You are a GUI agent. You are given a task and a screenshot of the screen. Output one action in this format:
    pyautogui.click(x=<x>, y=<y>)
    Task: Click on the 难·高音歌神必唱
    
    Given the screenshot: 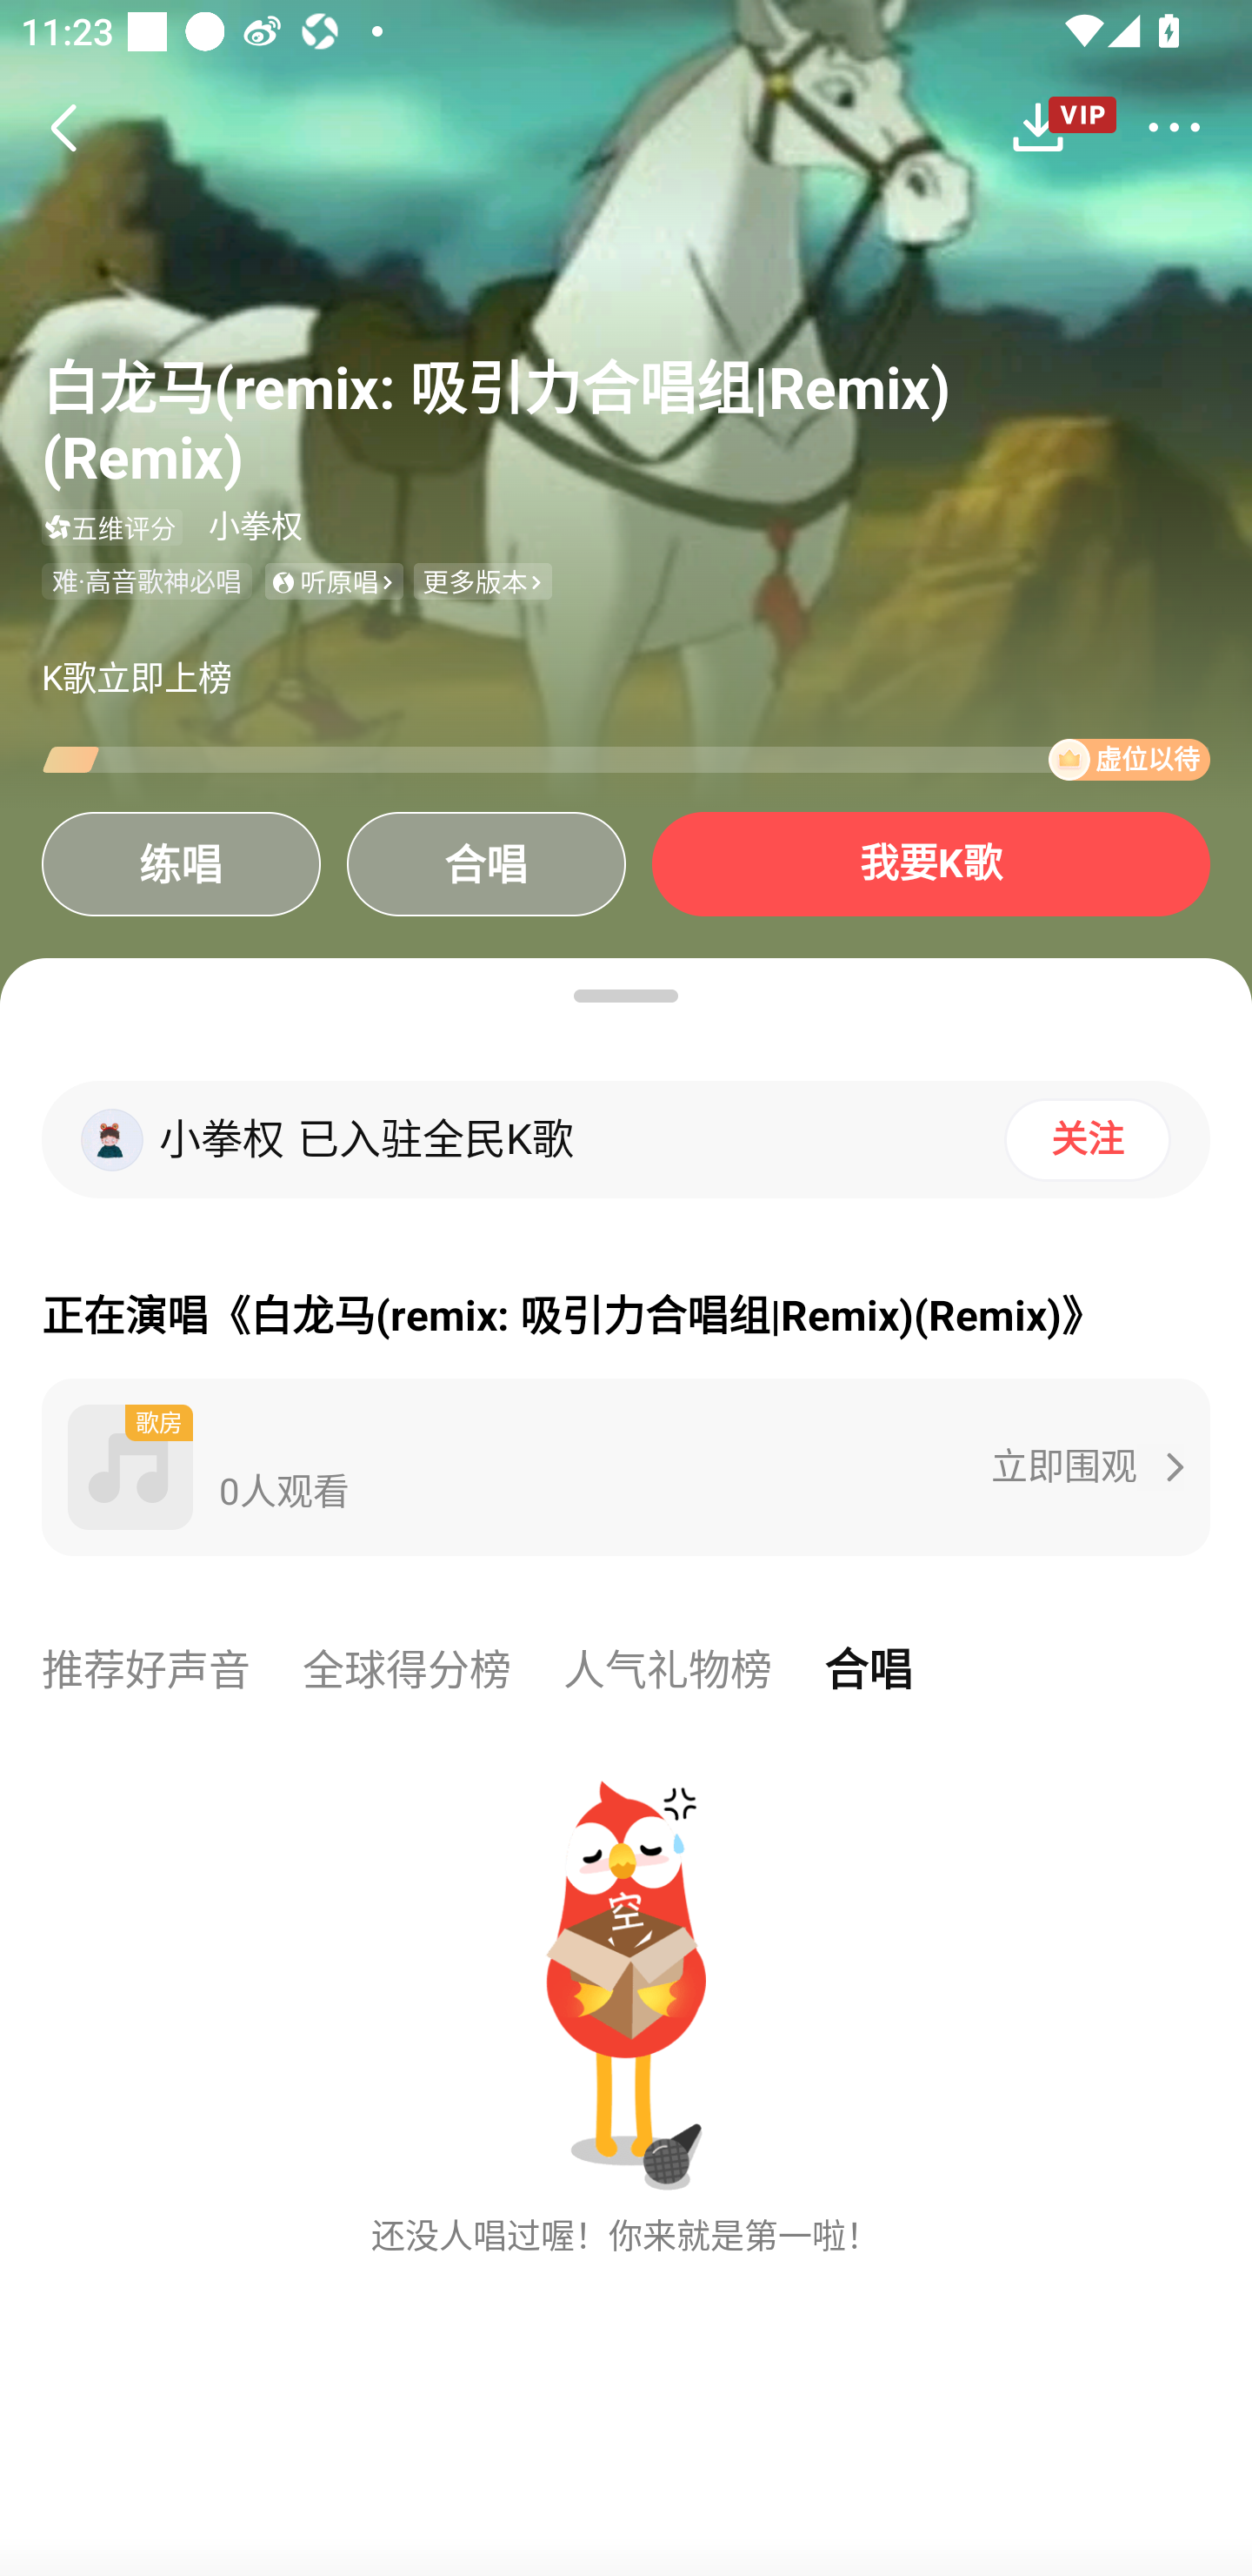 What is the action you would take?
    pyautogui.click(x=146, y=581)
    